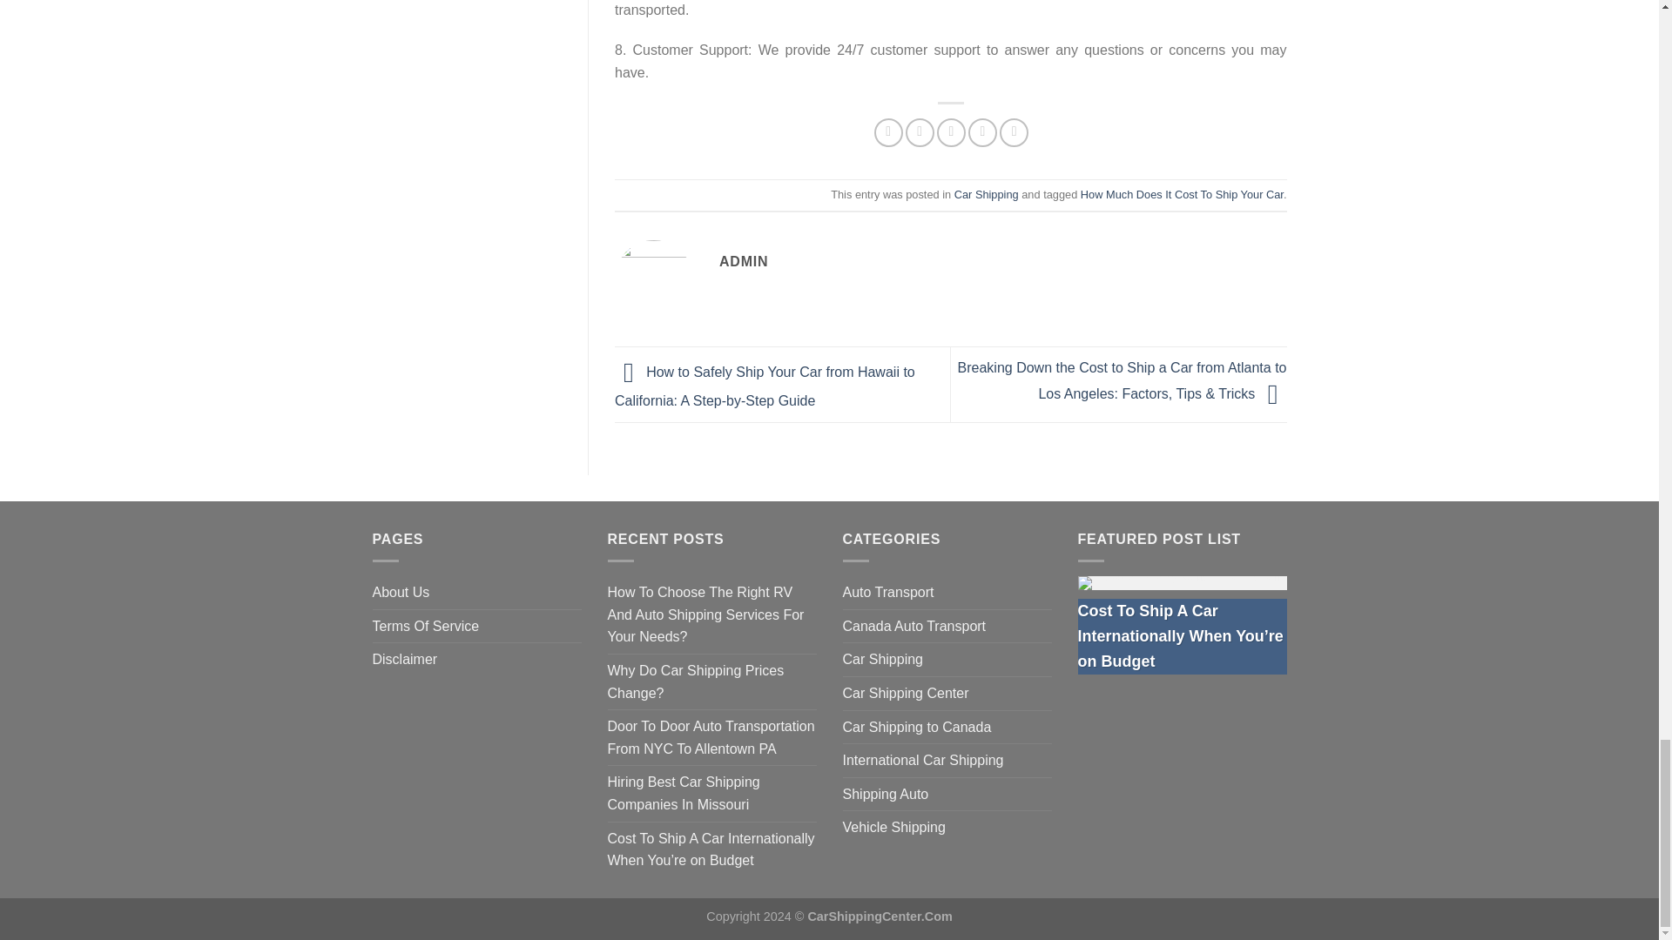  What do you see at coordinates (401, 592) in the screenshot?
I see `About Us` at bounding box center [401, 592].